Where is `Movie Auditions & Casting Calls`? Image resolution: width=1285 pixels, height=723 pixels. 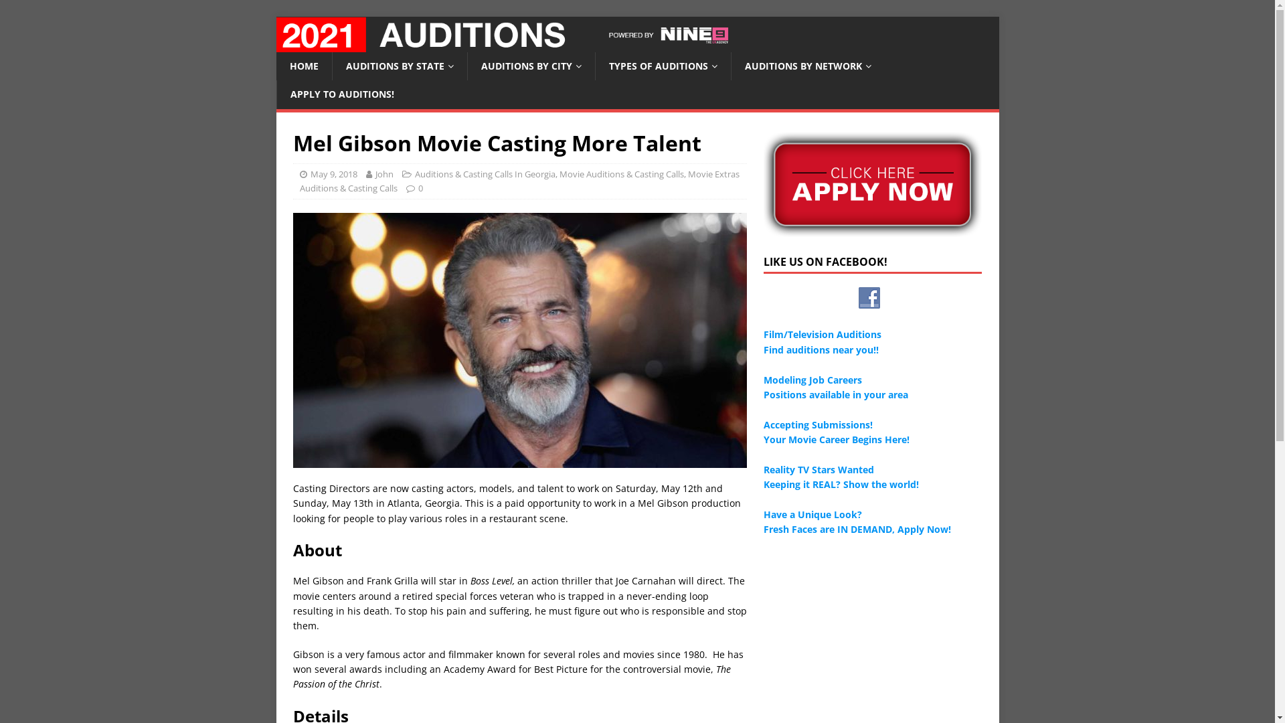
Movie Auditions & Casting Calls is located at coordinates (622, 174).